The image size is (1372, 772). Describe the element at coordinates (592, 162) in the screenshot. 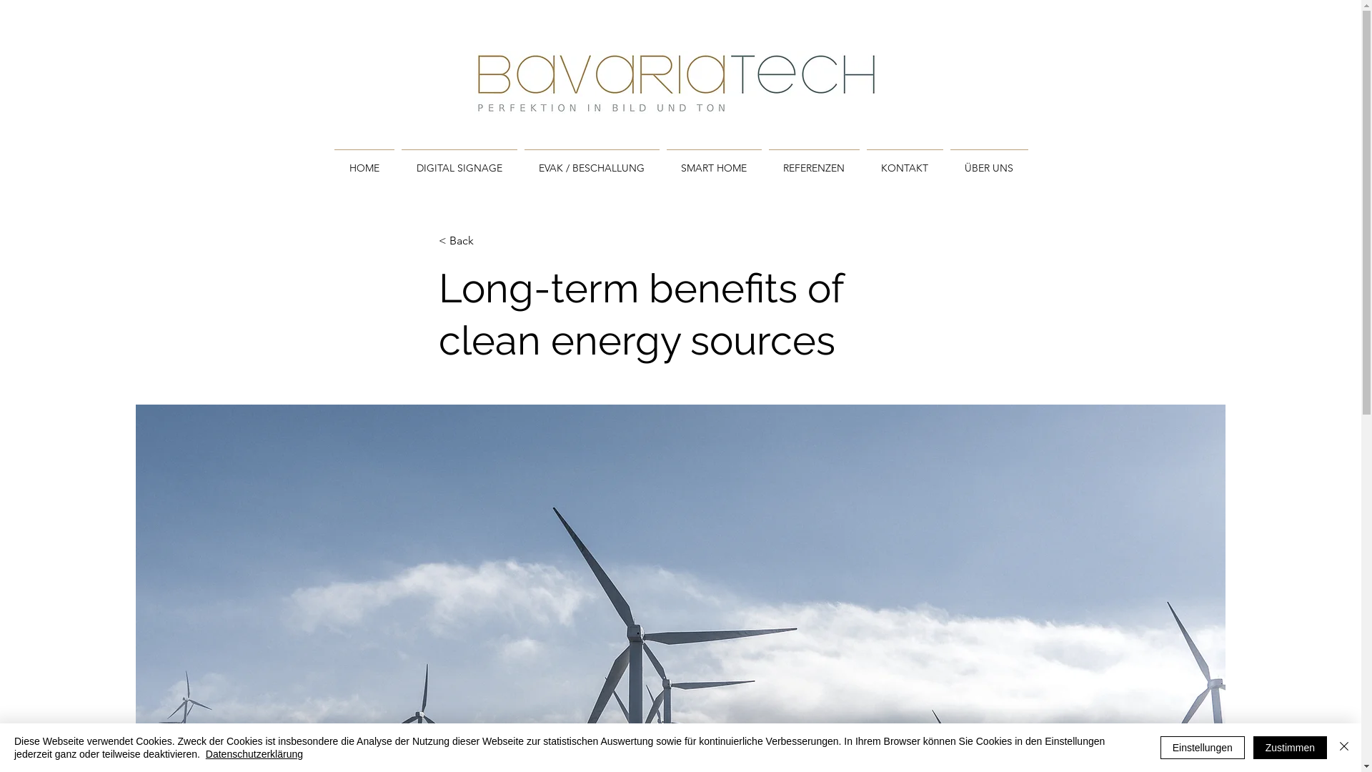

I see `EVAK / BESCHALLUNG` at that location.